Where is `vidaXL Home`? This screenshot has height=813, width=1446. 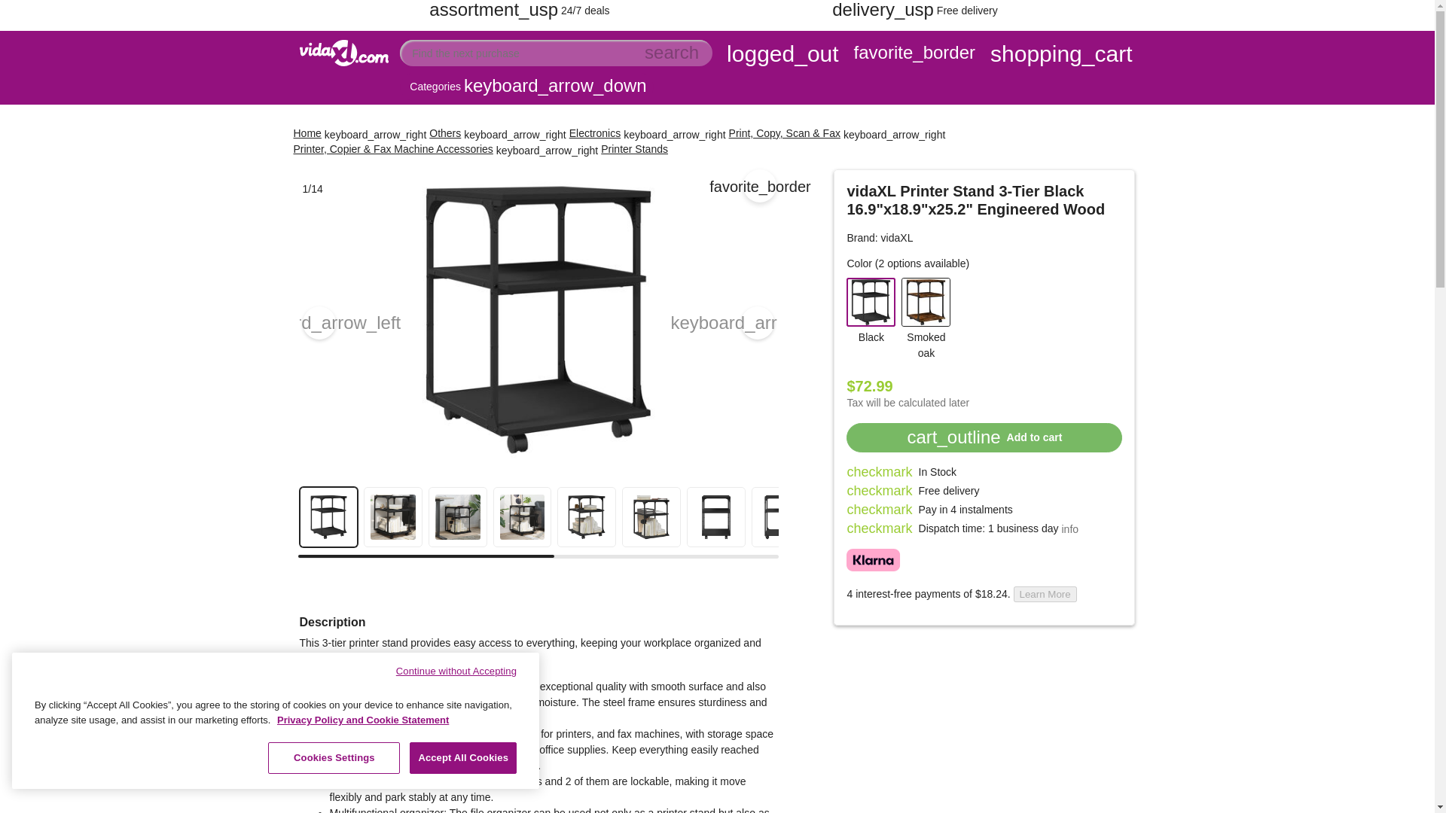 vidaXL Home is located at coordinates (343, 71).